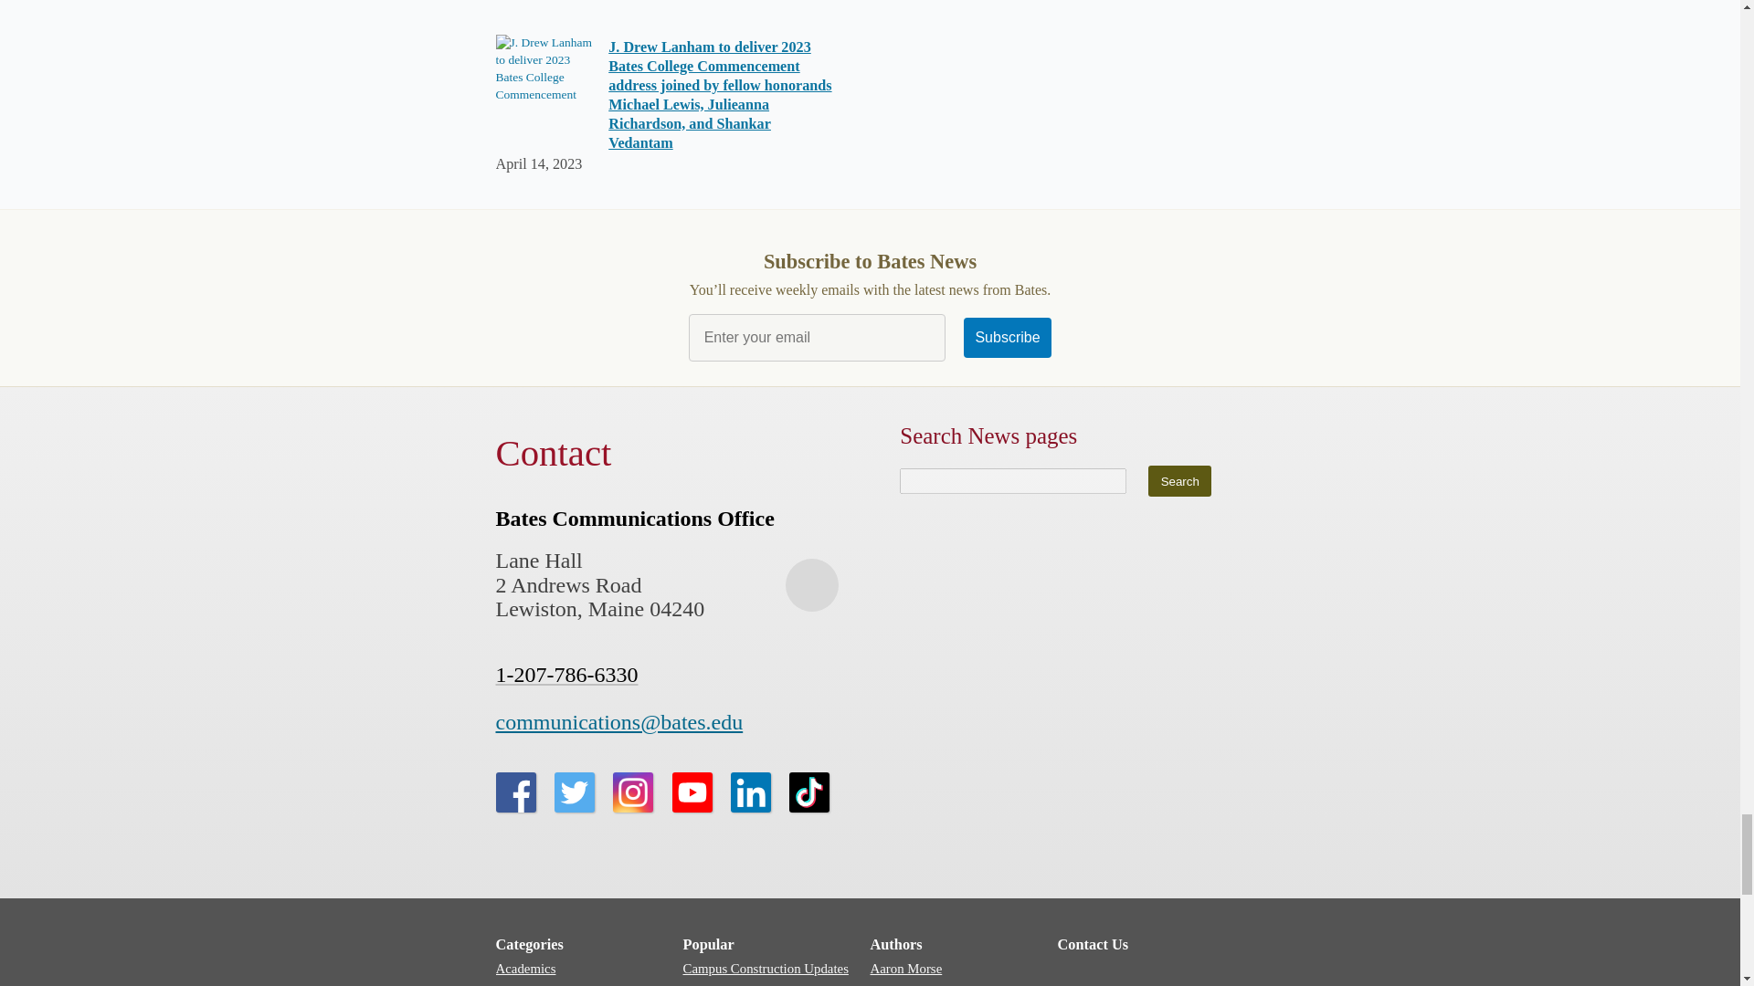 The height and width of the screenshot is (986, 1754). I want to click on Subscribe, so click(1008, 338).